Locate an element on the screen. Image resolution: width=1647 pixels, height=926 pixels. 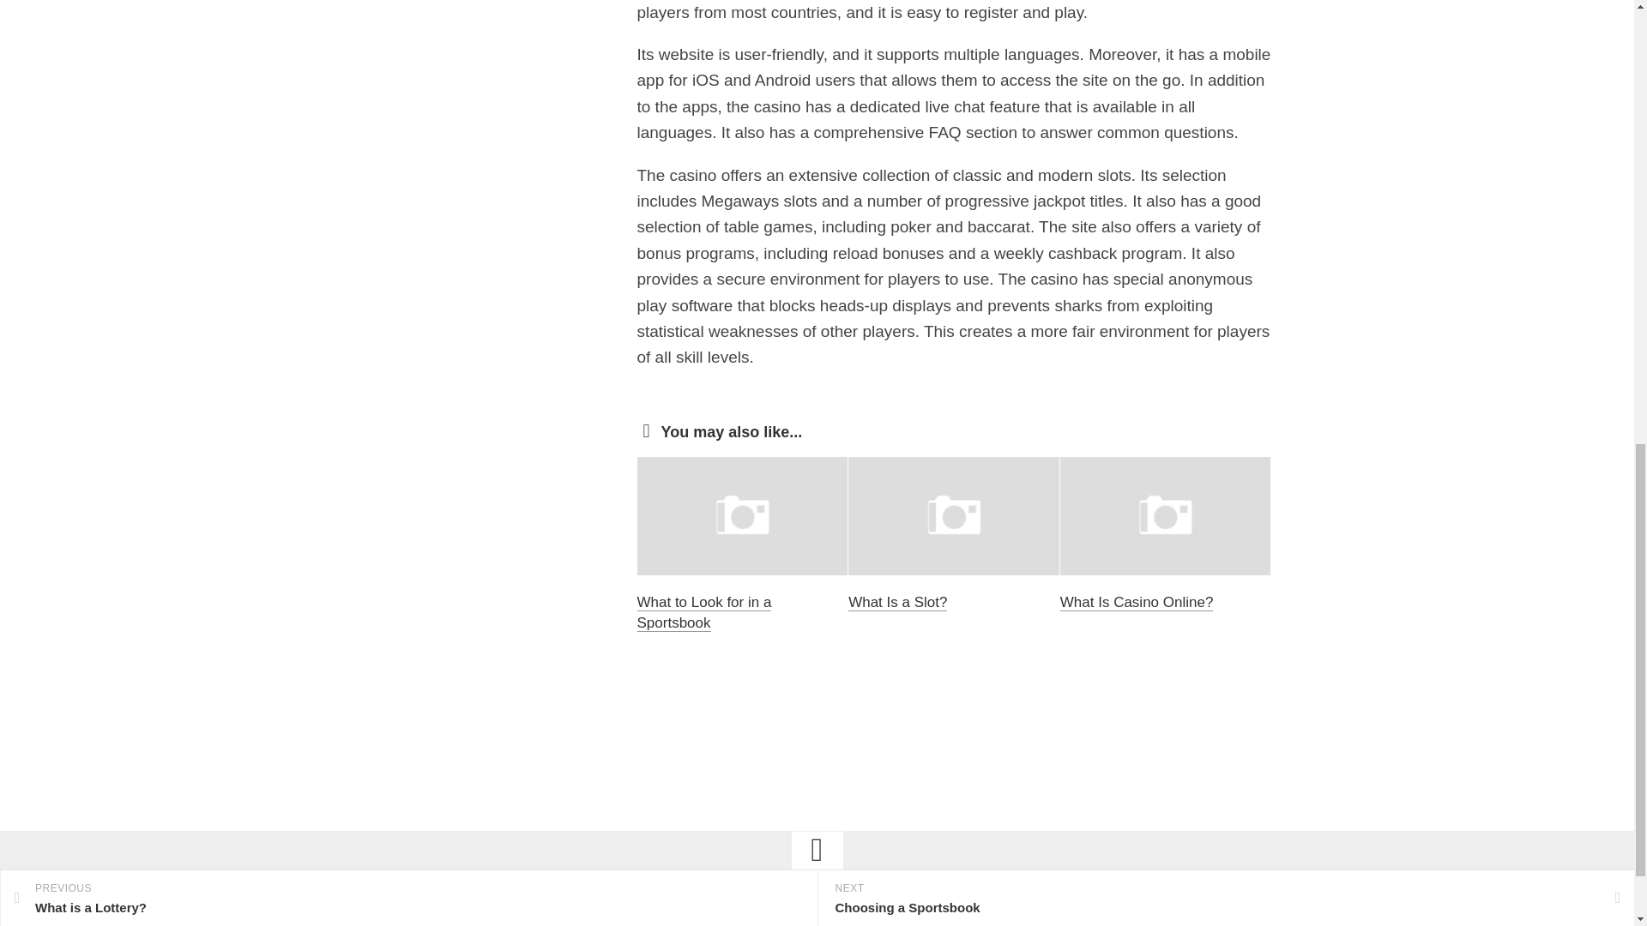
What to Look for in a Sportsbook is located at coordinates (703, 612).